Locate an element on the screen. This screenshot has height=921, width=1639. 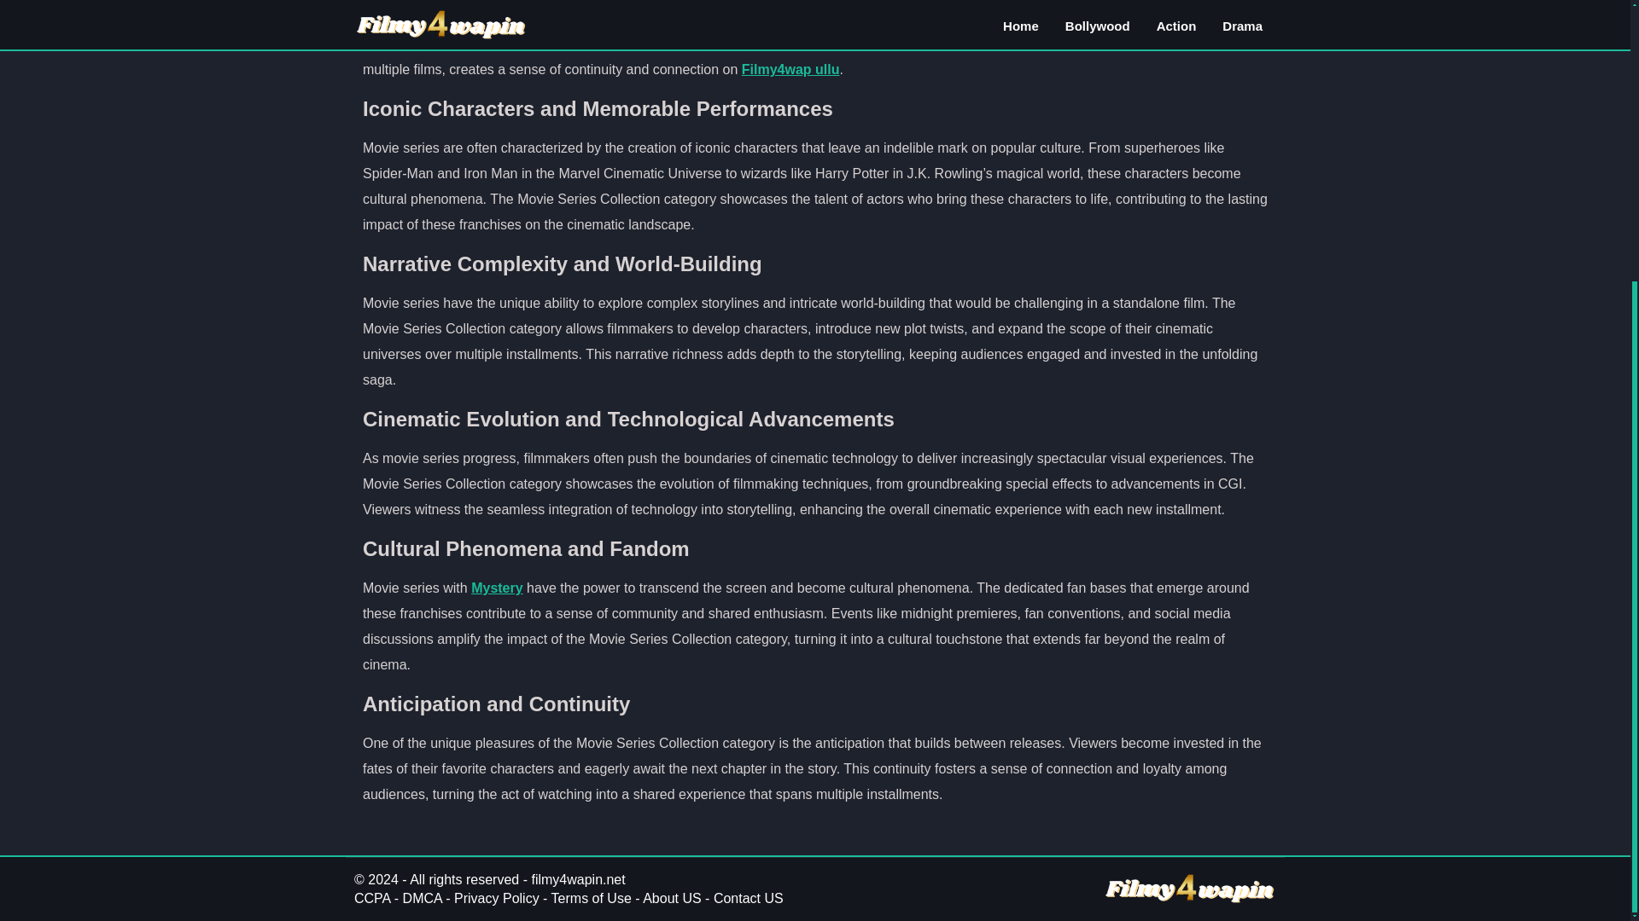
filmy4wapin.net is located at coordinates (577, 879).